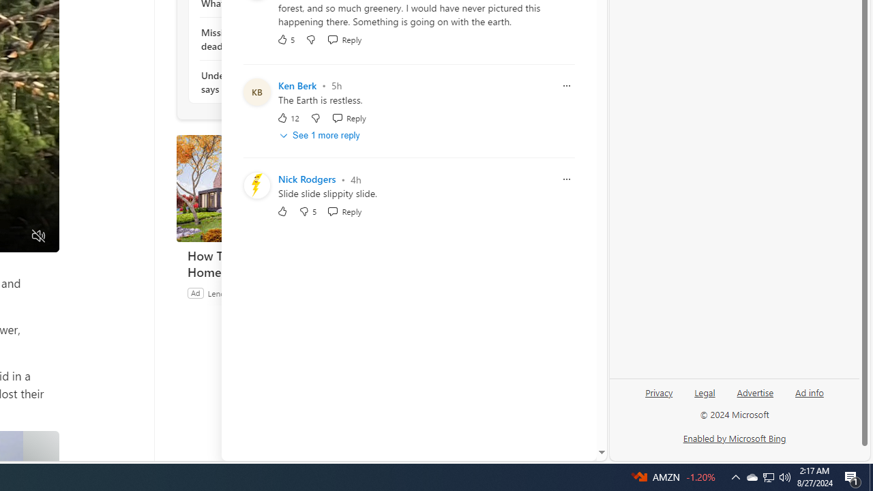 The width and height of the screenshot is (873, 491). What do you see at coordinates (307, 179) in the screenshot?
I see `Nick Rodgers` at bounding box center [307, 179].